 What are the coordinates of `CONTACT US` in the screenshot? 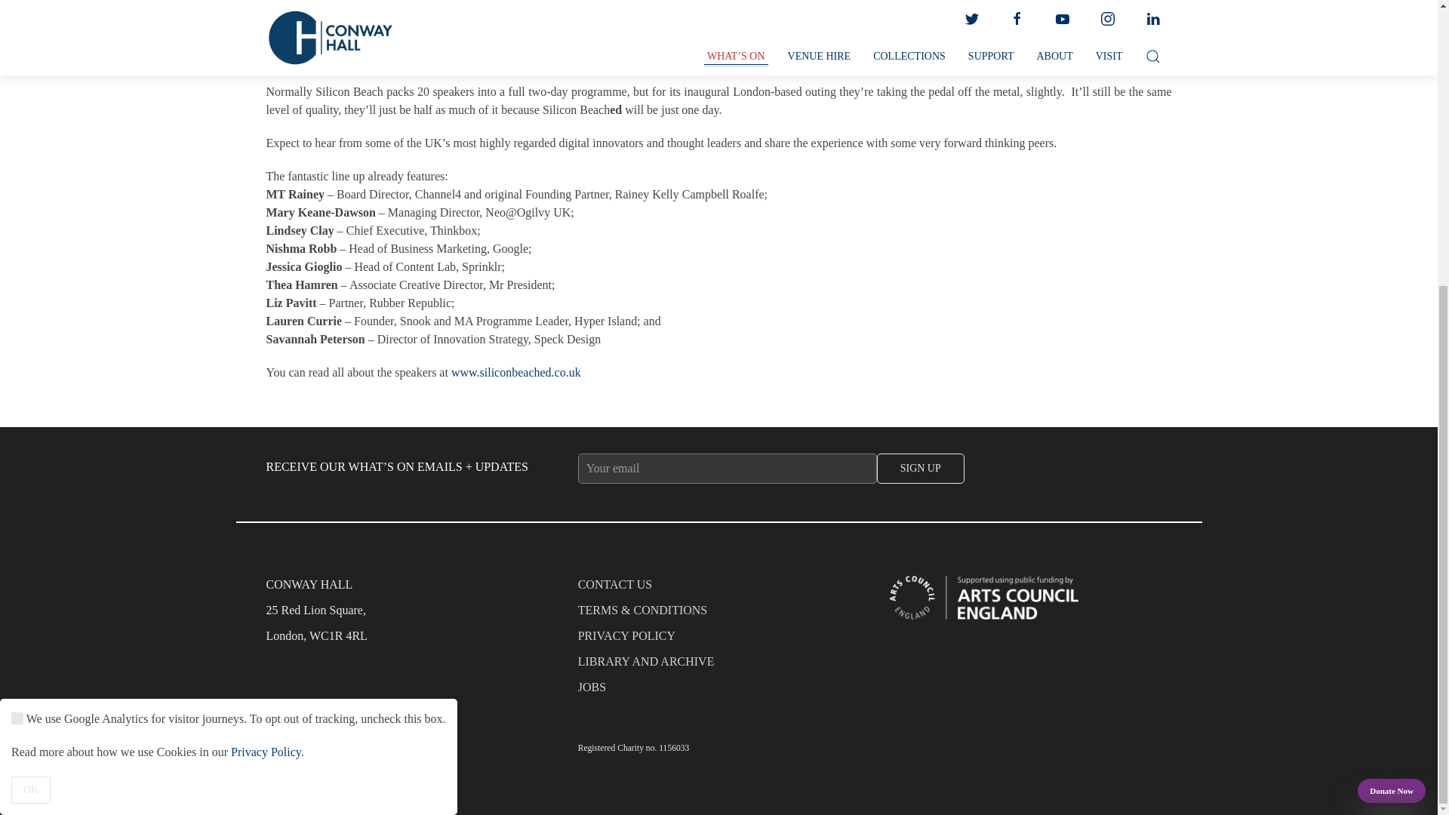 It's located at (719, 589).